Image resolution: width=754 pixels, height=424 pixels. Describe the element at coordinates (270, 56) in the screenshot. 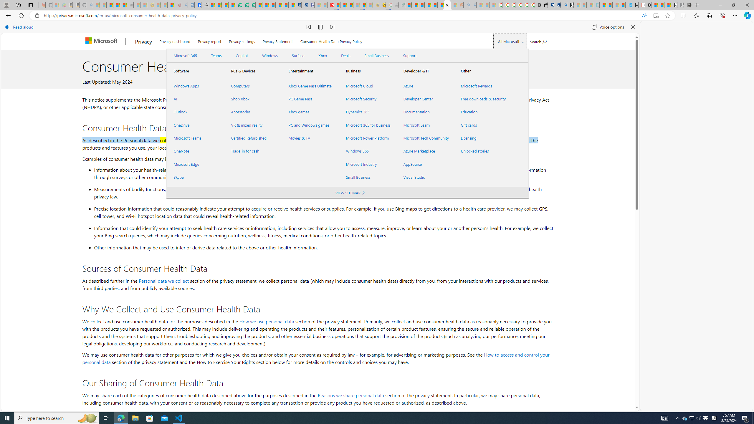

I see `Windows` at that location.